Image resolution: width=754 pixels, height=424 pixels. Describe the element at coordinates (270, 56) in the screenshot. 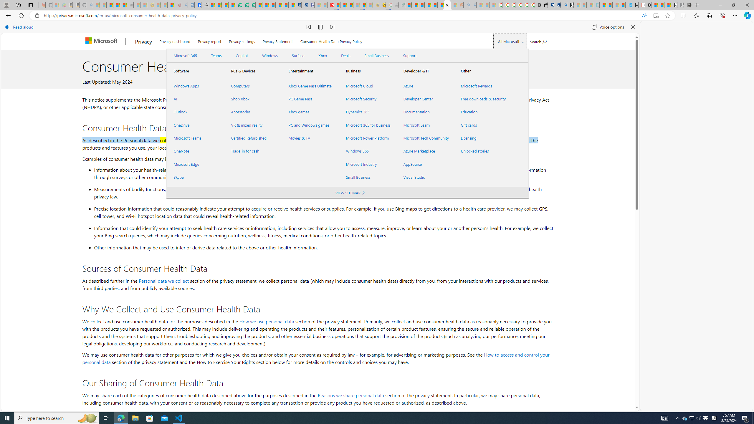

I see `Windows` at that location.